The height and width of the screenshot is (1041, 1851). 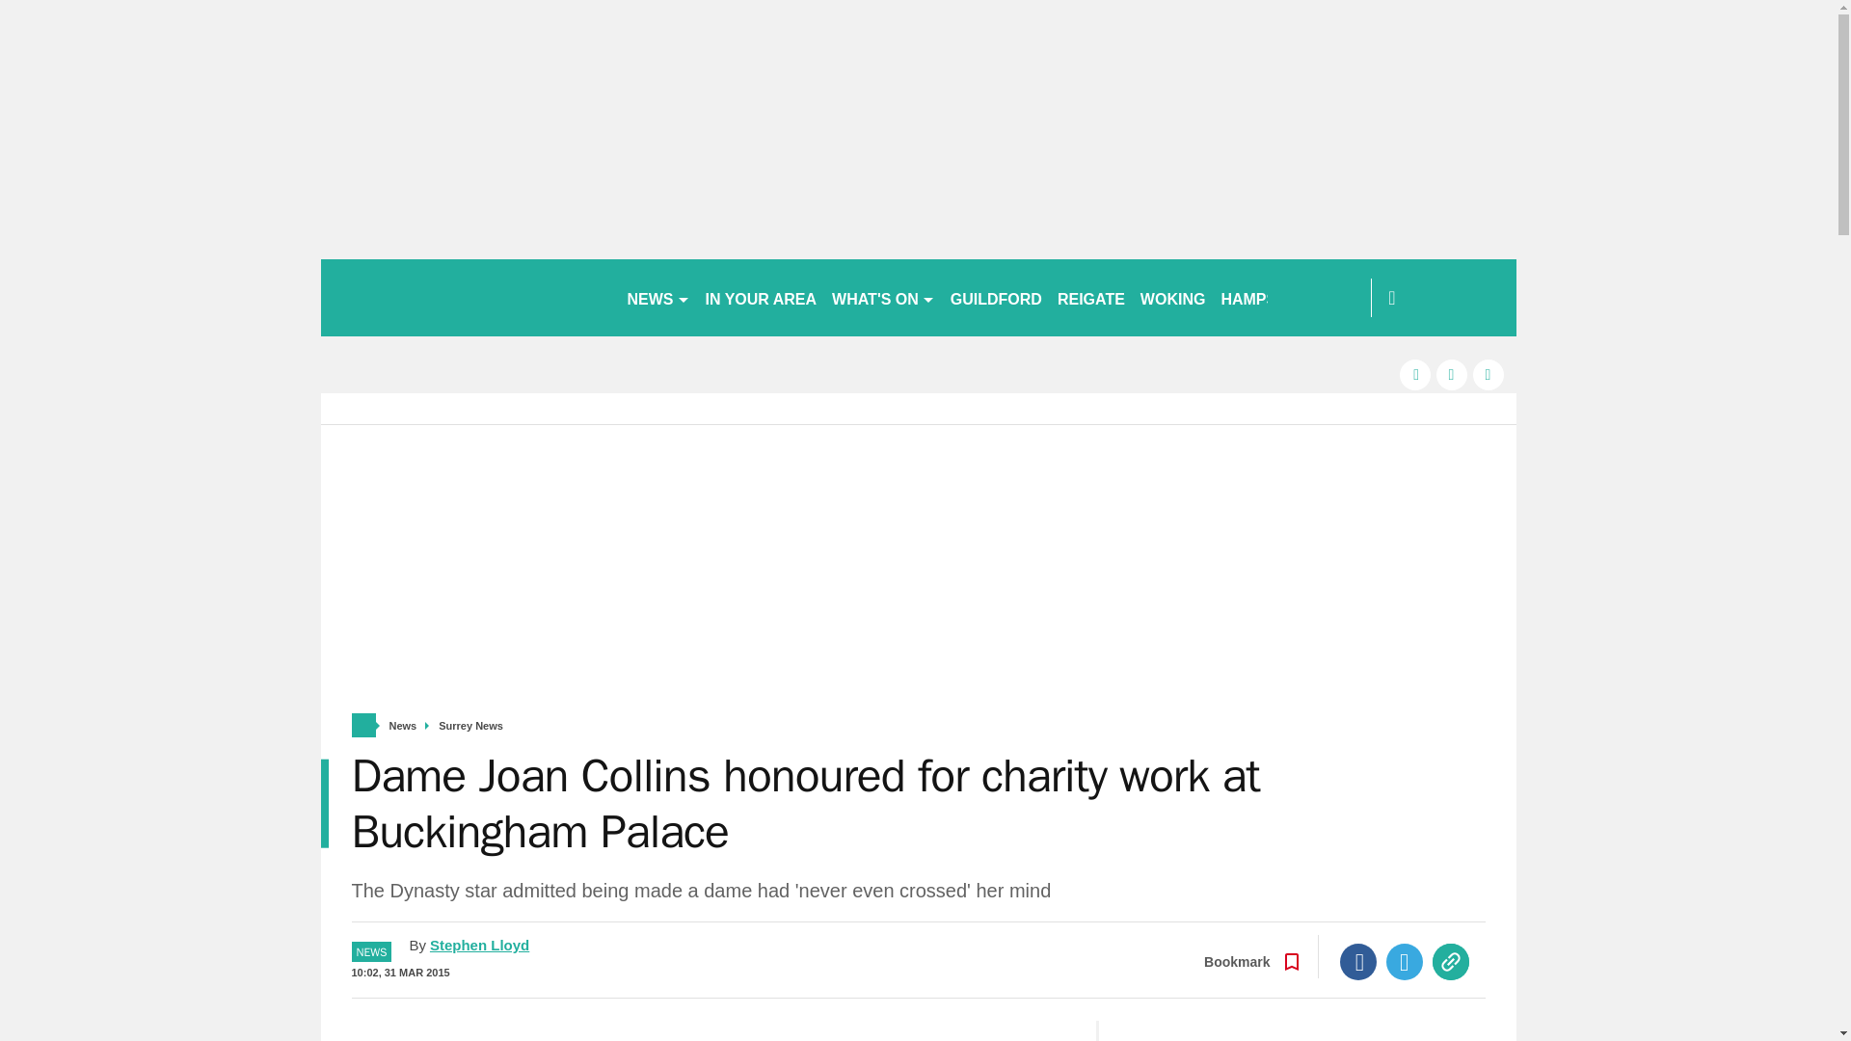 I want to click on Facebook, so click(x=1358, y=962).